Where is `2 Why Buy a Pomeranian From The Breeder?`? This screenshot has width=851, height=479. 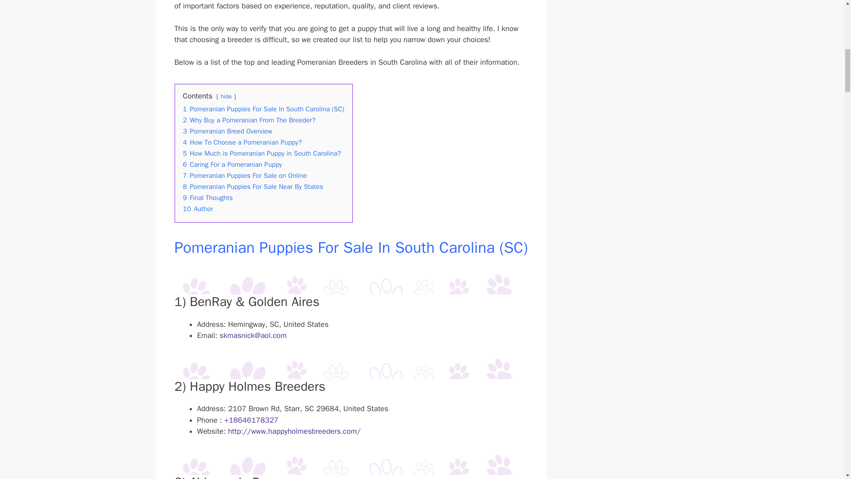
2 Why Buy a Pomeranian From The Breeder? is located at coordinates (249, 120).